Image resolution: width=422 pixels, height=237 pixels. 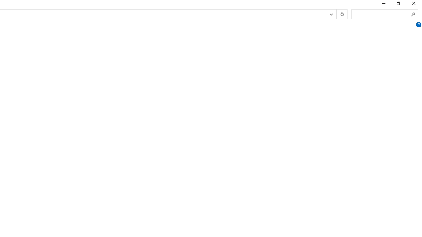 What do you see at coordinates (342, 14) in the screenshot?
I see `Refresh "Storage Spaces" (F5)` at bounding box center [342, 14].